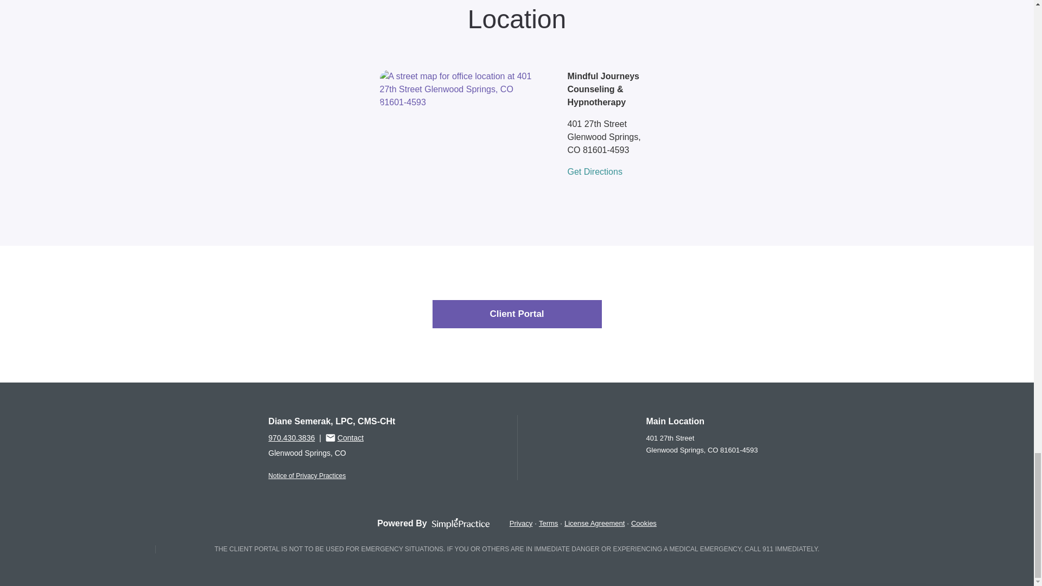 This screenshot has width=1042, height=586. What do you see at coordinates (644, 523) in the screenshot?
I see `Cookies` at bounding box center [644, 523].